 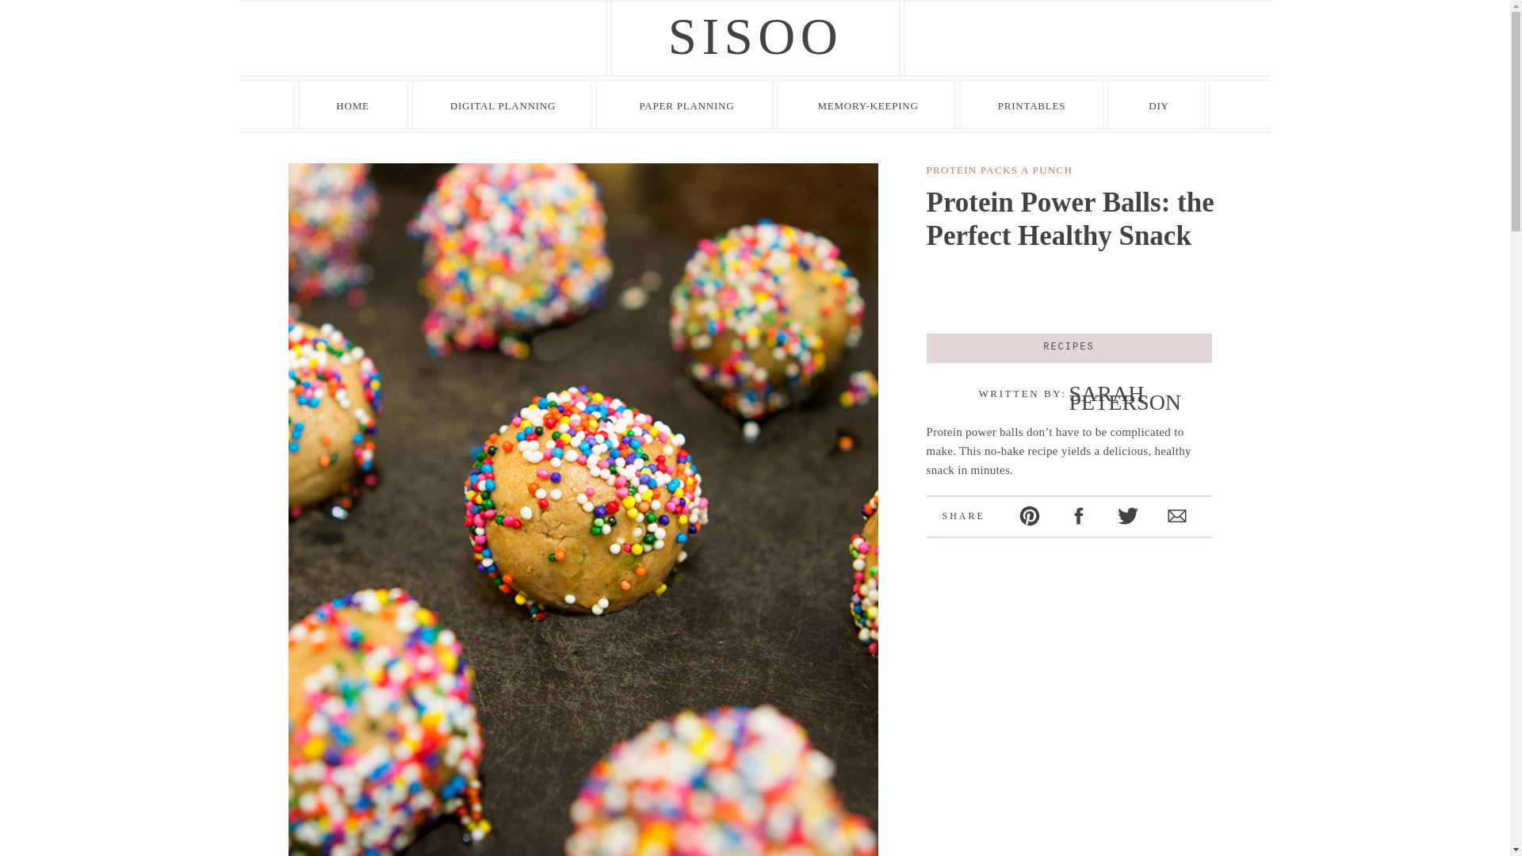 What do you see at coordinates (1031, 105) in the screenshot?
I see `PRINTABLES` at bounding box center [1031, 105].